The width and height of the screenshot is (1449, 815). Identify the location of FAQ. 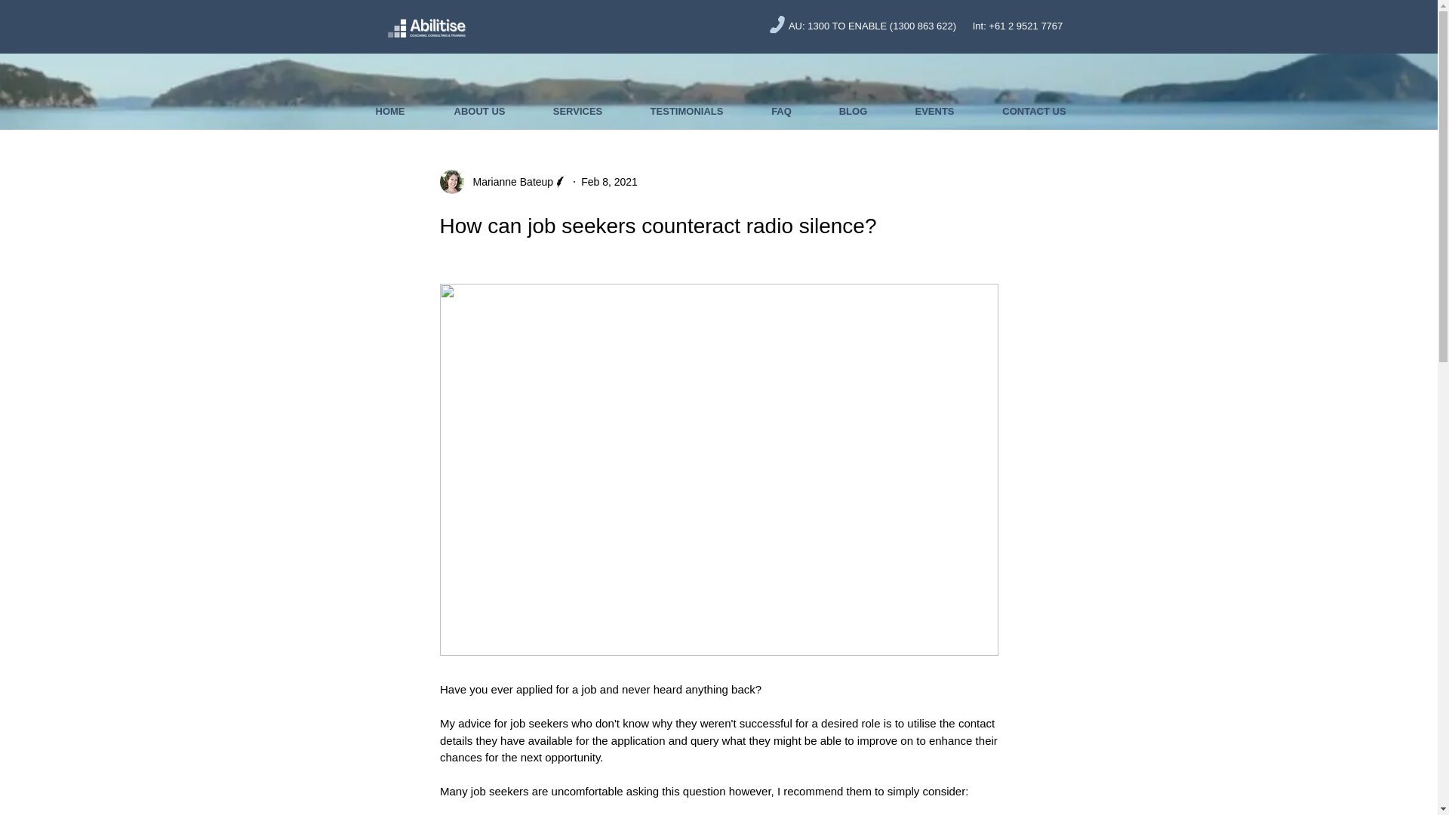
(780, 112).